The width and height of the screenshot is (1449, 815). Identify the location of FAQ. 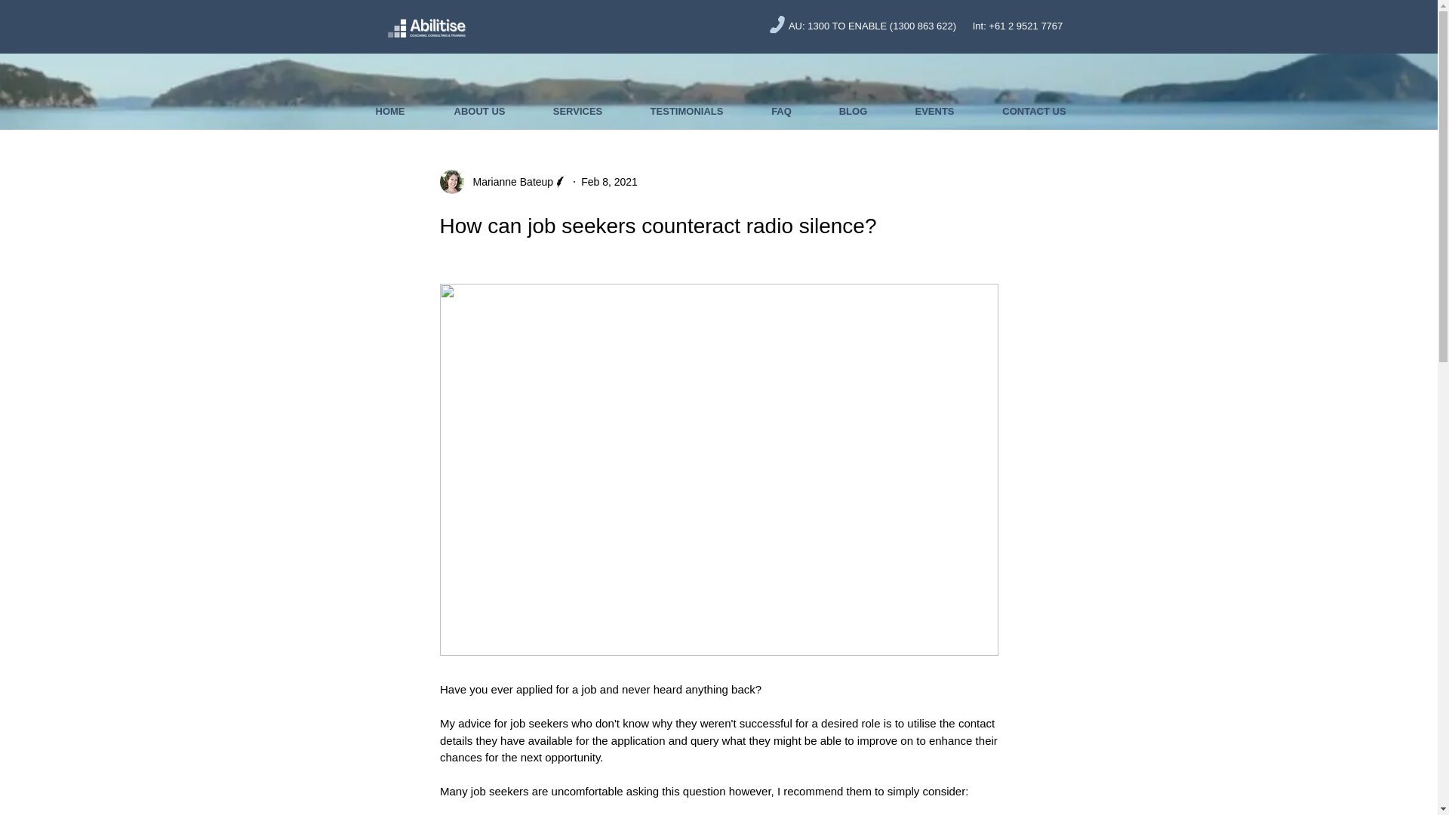
(780, 112).